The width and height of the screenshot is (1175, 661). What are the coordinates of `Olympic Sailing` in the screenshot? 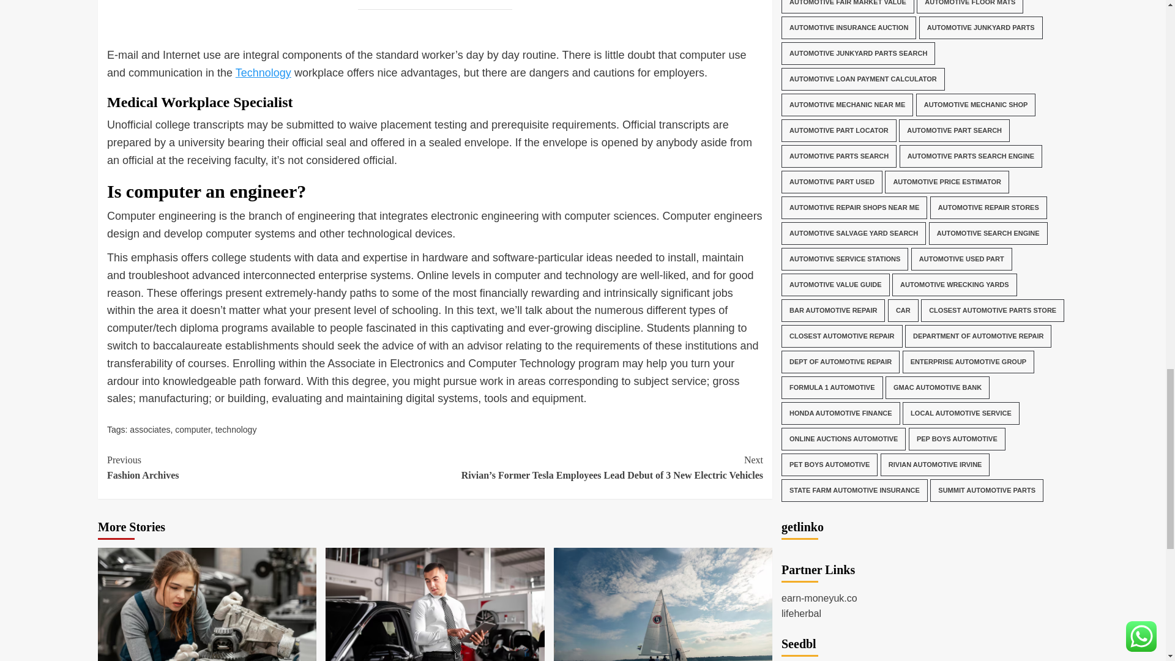 It's located at (662, 605).